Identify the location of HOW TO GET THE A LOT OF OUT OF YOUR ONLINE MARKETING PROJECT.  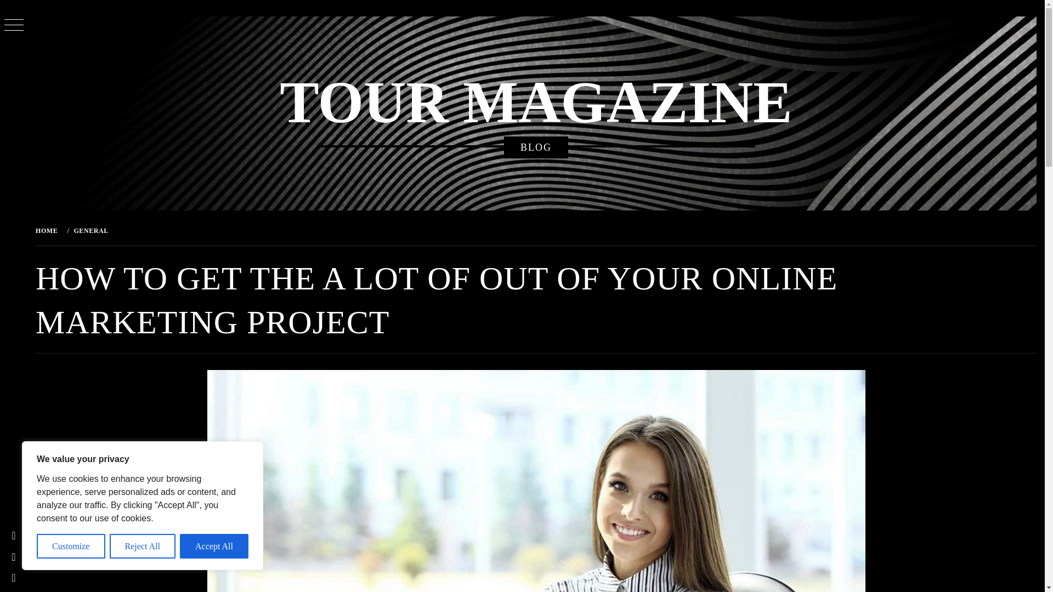
(253, 230).